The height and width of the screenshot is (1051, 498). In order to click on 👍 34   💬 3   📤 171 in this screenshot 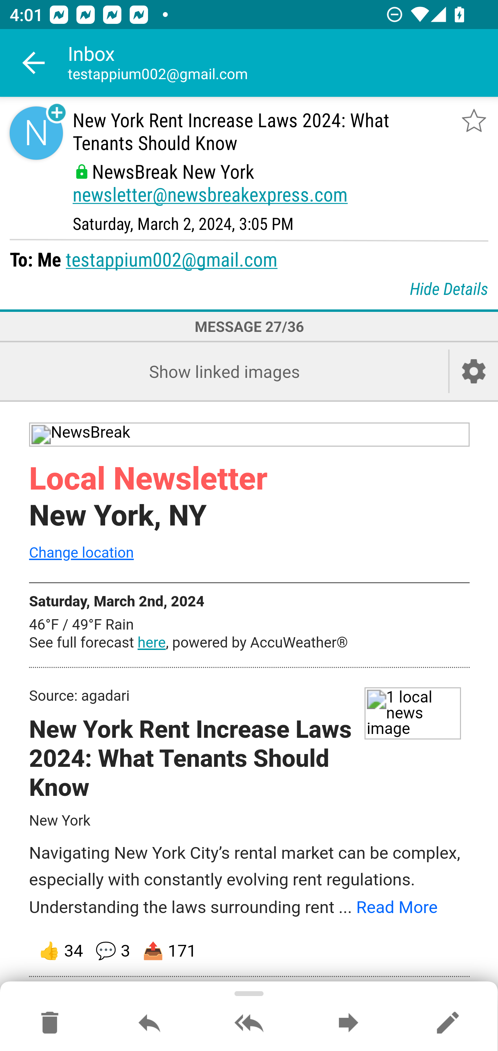, I will do `click(250, 951)`.